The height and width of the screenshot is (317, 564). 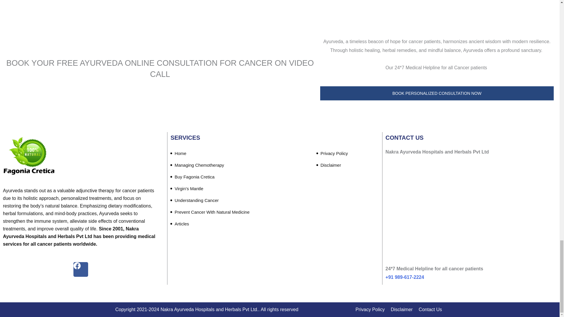 What do you see at coordinates (437, 93) in the screenshot?
I see `BOOK PERSONALIZED CONSULTATION NOW` at bounding box center [437, 93].